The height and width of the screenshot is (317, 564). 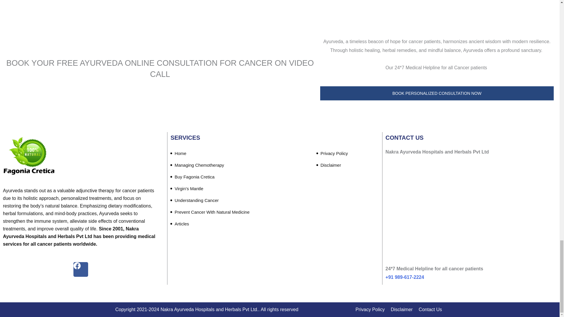 What do you see at coordinates (437, 93) in the screenshot?
I see `BOOK PERSONALIZED CONSULTATION NOW` at bounding box center [437, 93].